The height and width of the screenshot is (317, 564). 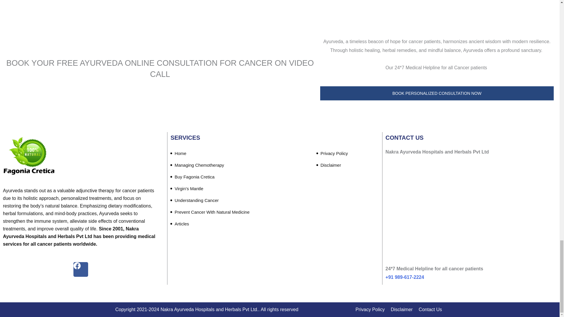 What do you see at coordinates (437, 93) in the screenshot?
I see `BOOK PERSONALIZED CONSULTATION NOW` at bounding box center [437, 93].